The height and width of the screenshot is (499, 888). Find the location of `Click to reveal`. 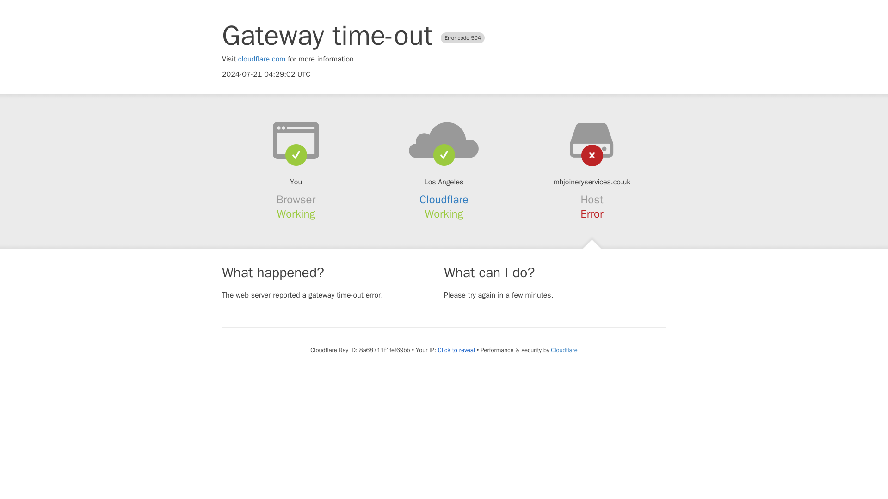

Click to reveal is located at coordinates (456, 350).